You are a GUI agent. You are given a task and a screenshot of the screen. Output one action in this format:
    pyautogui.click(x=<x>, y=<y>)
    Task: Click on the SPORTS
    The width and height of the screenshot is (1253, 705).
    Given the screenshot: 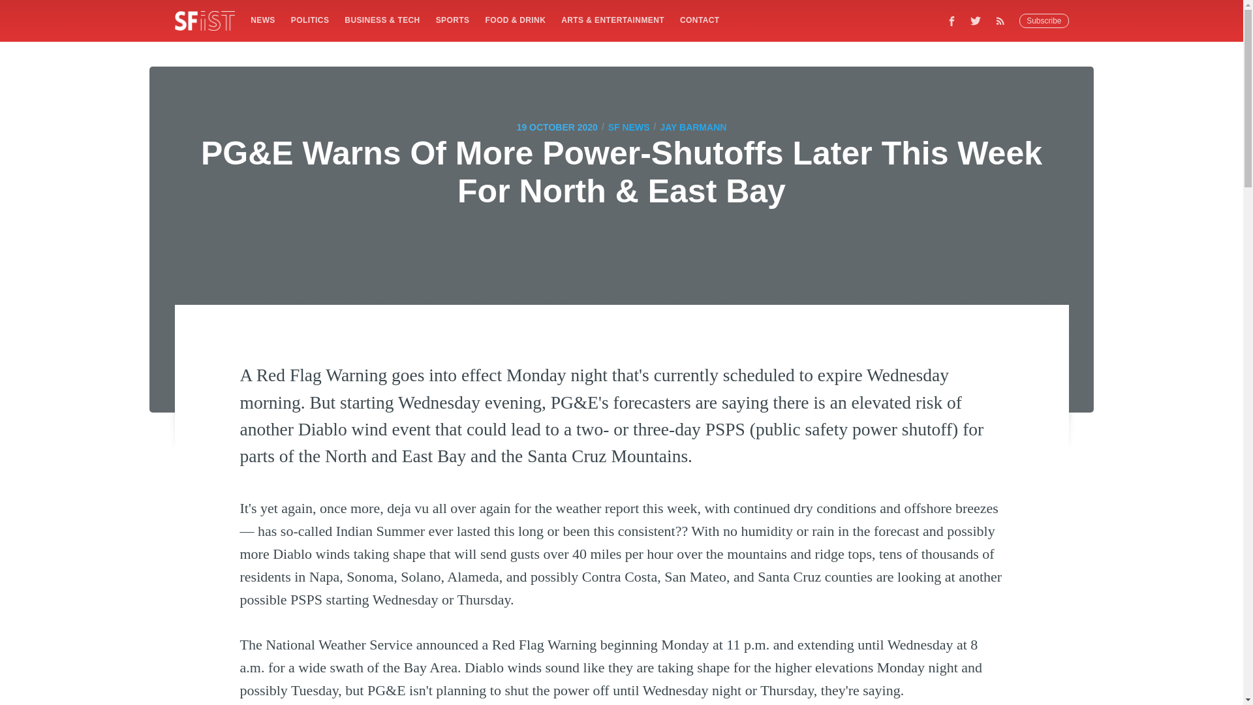 What is the action you would take?
    pyautogui.click(x=453, y=20)
    